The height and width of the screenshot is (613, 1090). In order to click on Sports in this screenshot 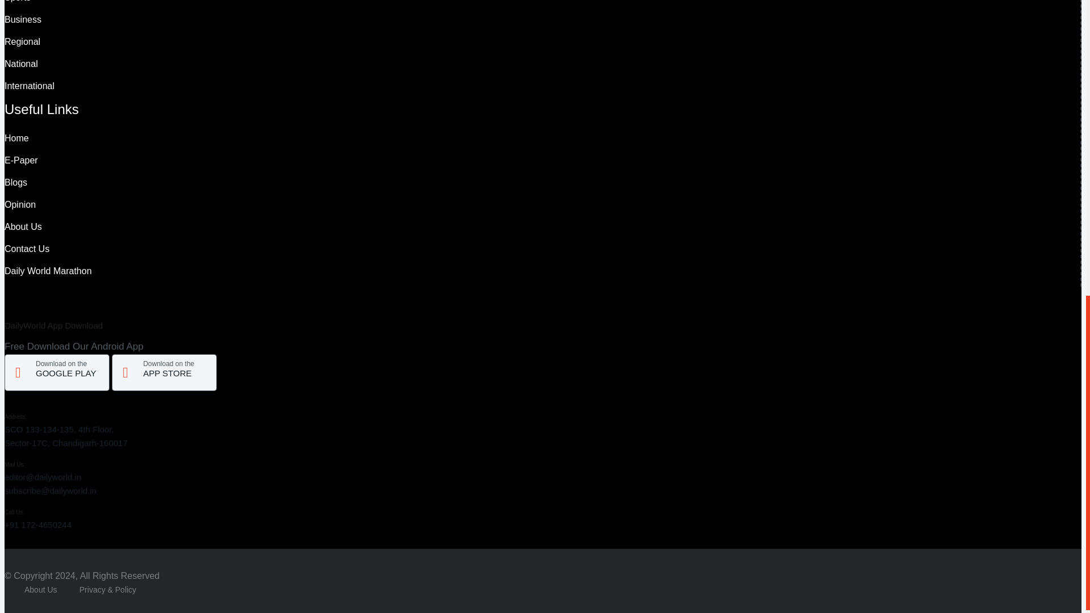, I will do `click(23, 226)`.